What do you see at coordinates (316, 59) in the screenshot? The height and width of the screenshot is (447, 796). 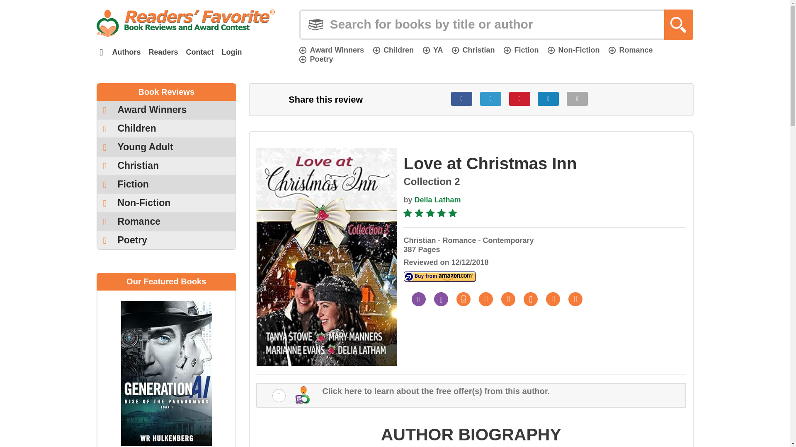 I see `Poetry` at bounding box center [316, 59].